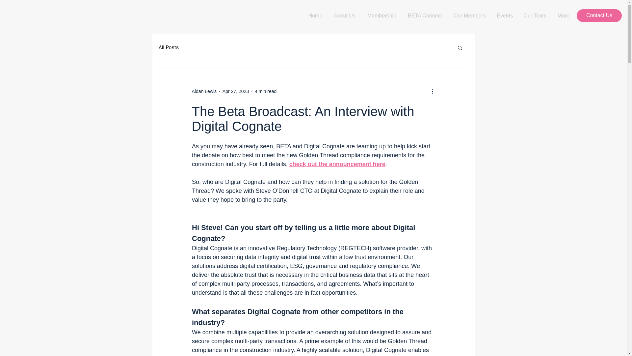  Describe the element at coordinates (204, 91) in the screenshot. I see `Aidan Lewis` at that location.